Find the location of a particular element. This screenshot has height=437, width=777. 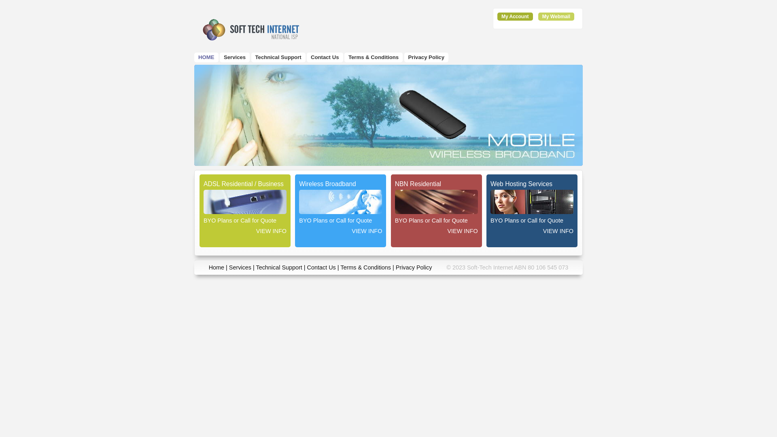

Technical Support is located at coordinates (279, 267).